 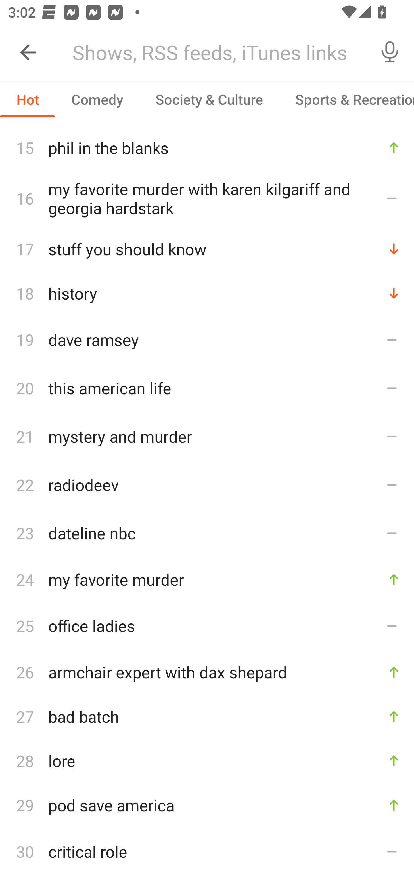 What do you see at coordinates (207, 388) in the screenshot?
I see `20 this american life` at bounding box center [207, 388].